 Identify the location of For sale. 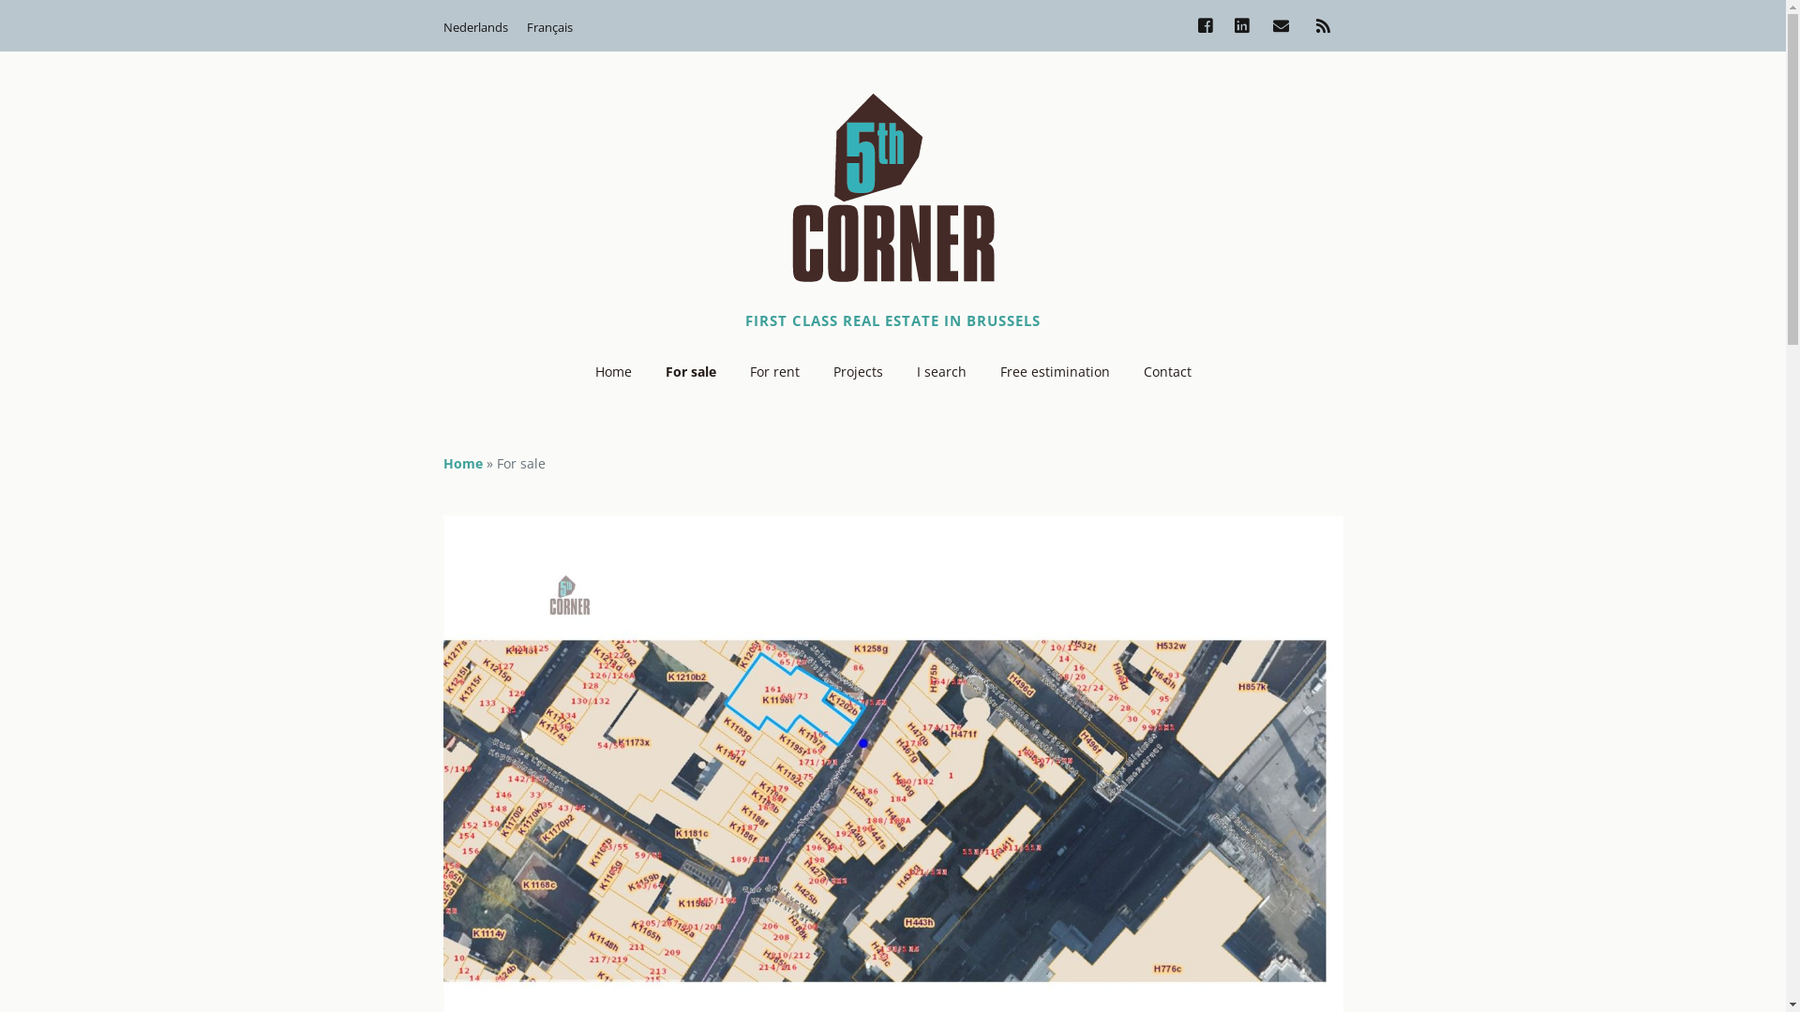
(691, 372).